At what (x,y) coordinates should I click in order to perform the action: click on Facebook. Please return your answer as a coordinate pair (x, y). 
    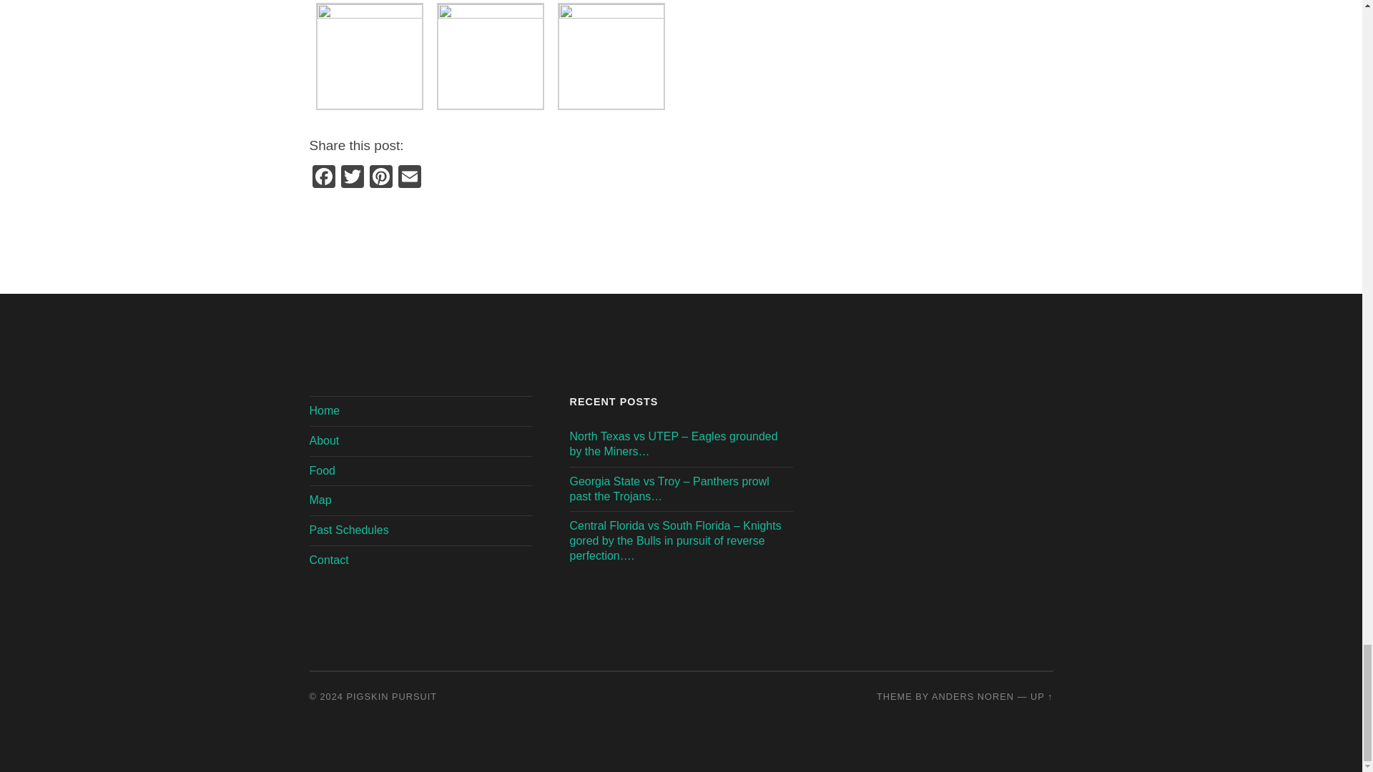
    Looking at the image, I should click on (323, 178).